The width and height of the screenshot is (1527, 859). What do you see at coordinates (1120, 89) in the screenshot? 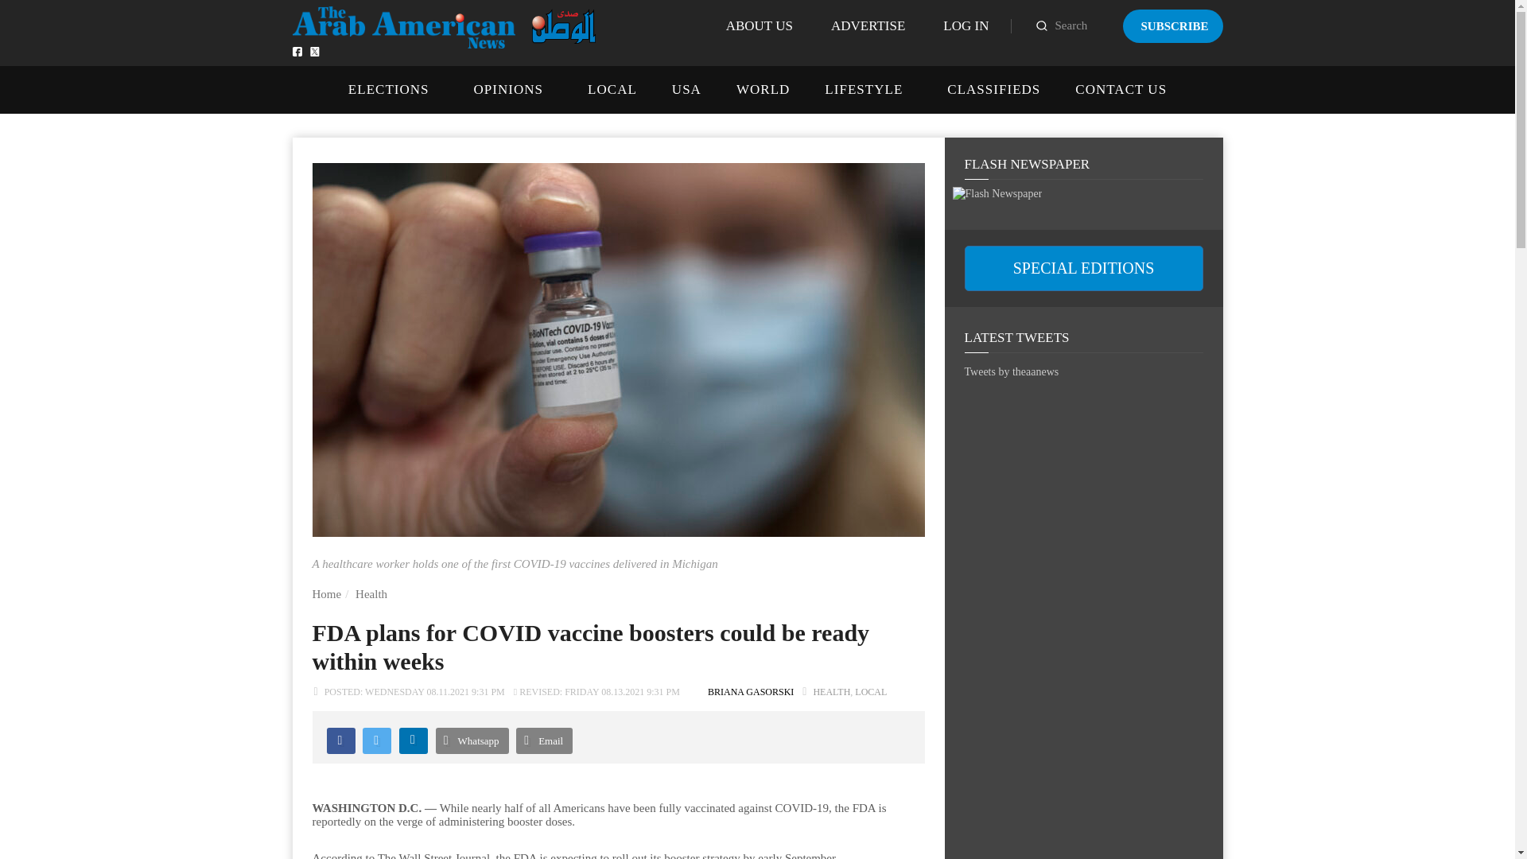
I see `CONTACT US` at bounding box center [1120, 89].